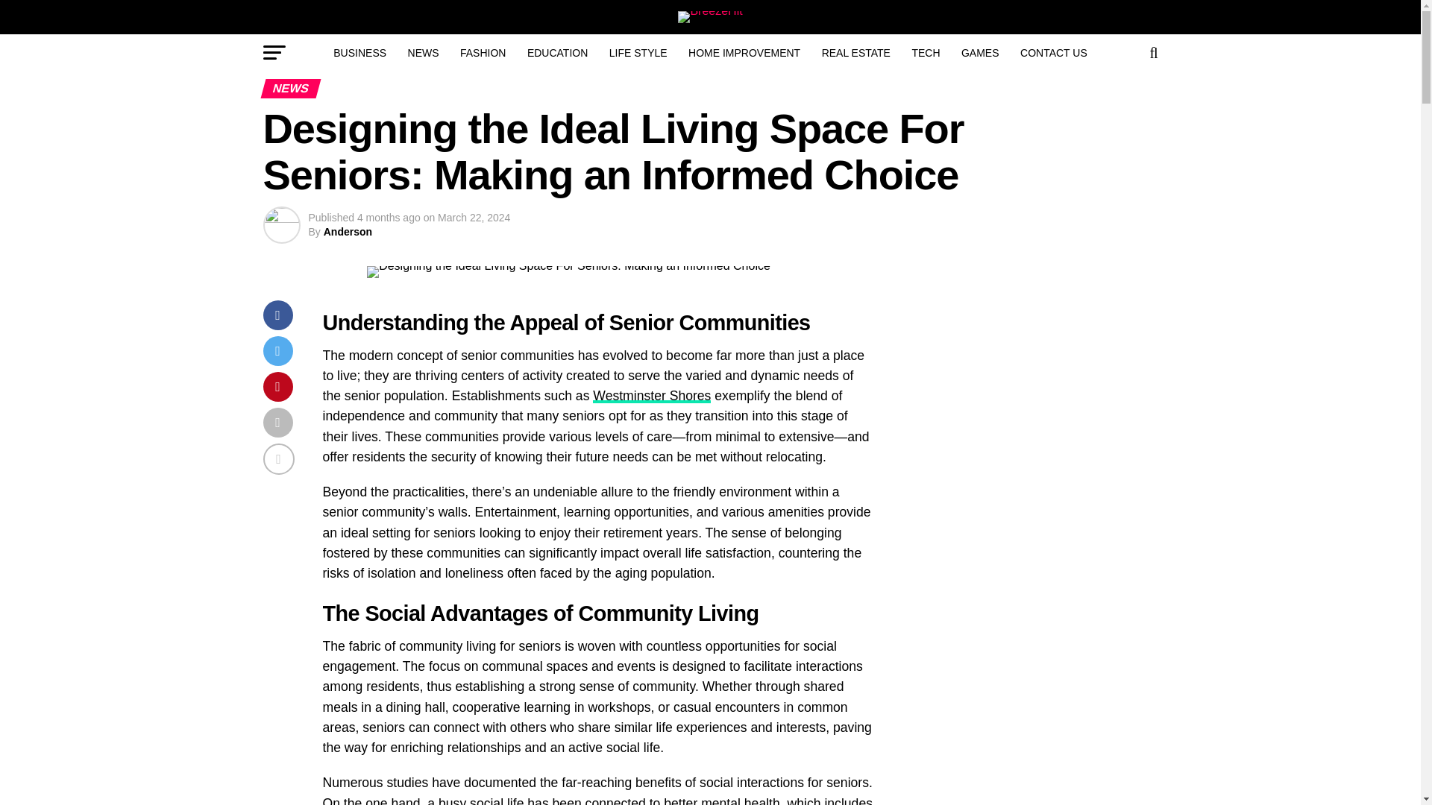  I want to click on Posts by Anderson, so click(348, 231).